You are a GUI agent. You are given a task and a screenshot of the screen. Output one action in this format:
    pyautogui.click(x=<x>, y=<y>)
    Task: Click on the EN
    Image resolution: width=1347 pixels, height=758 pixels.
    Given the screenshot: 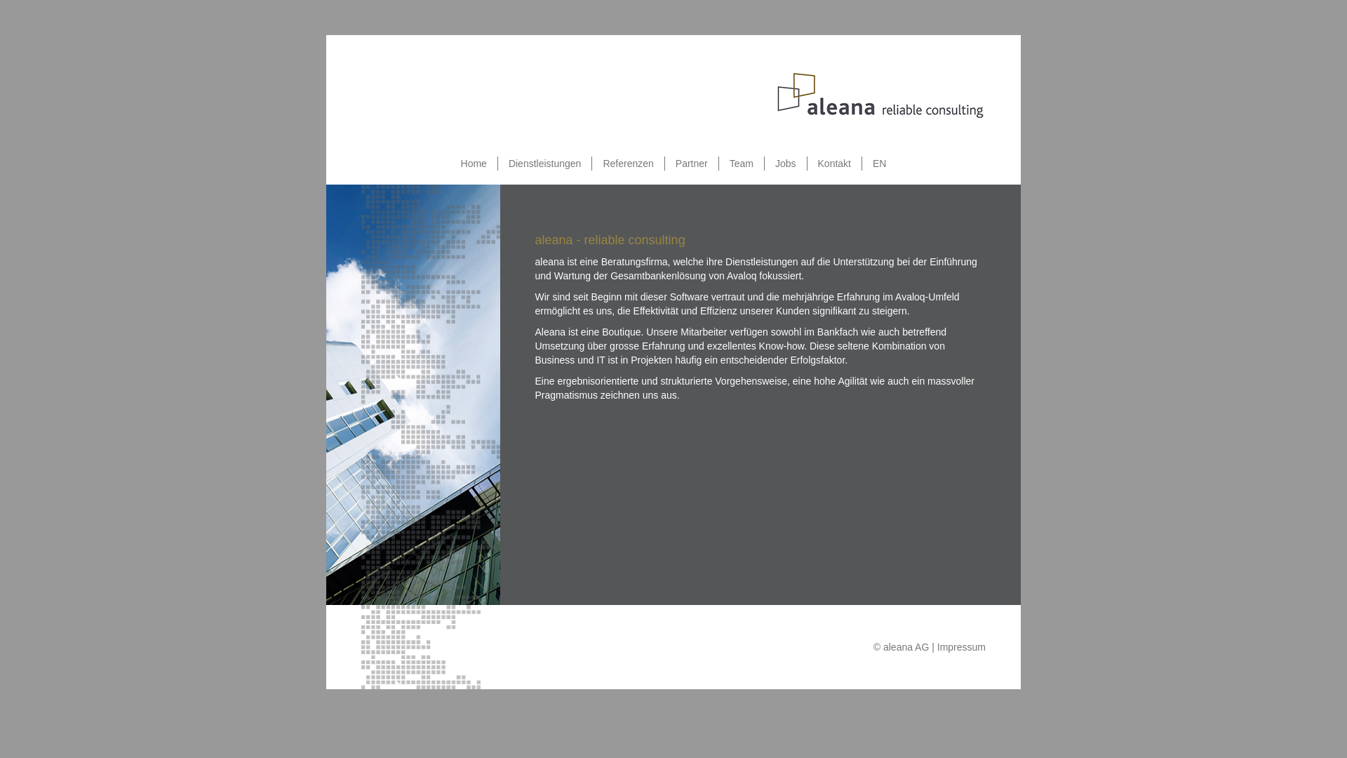 What is the action you would take?
    pyautogui.click(x=880, y=164)
    